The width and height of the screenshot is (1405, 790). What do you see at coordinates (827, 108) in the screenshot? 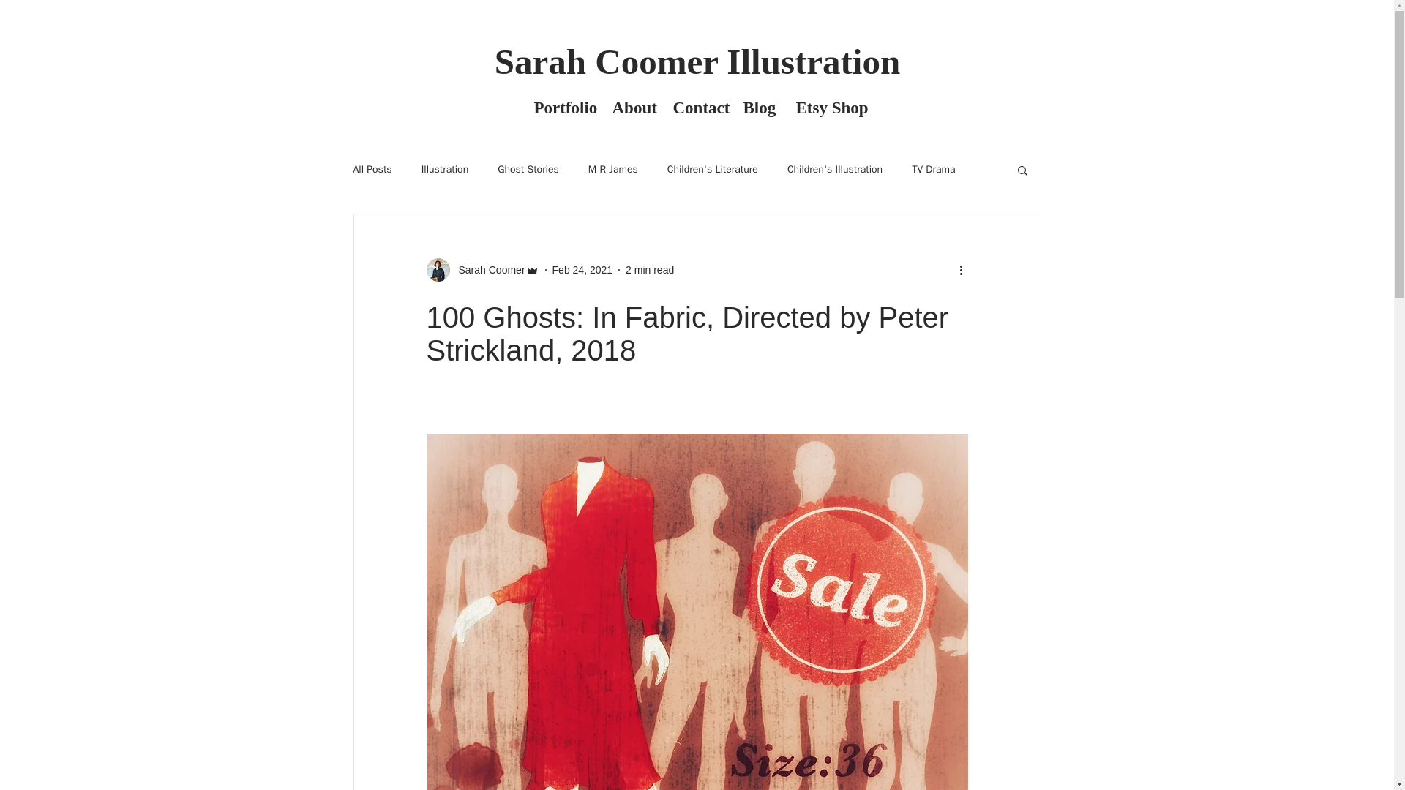
I see `Etsy Shop` at bounding box center [827, 108].